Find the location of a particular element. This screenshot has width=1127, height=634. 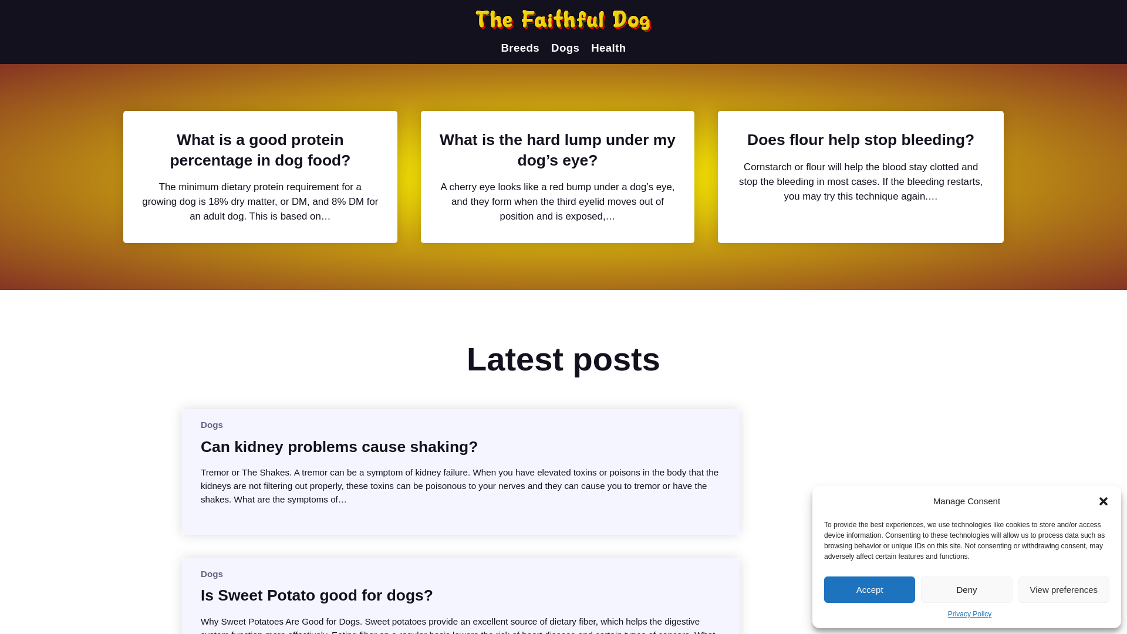

Can kidney problems cause shaking? is located at coordinates (339, 446).